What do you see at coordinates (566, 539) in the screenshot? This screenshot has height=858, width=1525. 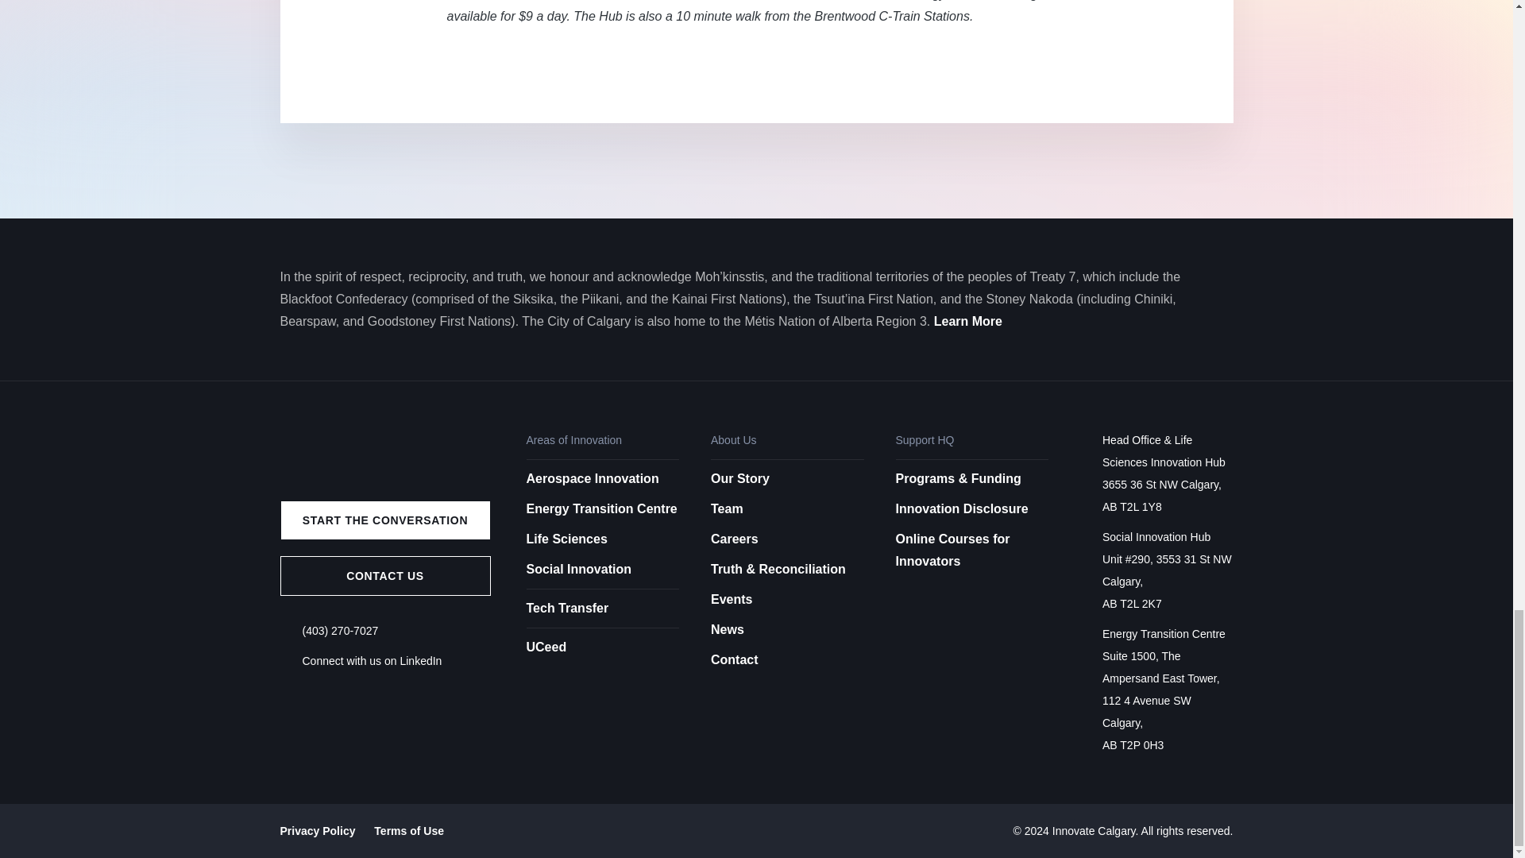 I see `Life Sciences` at bounding box center [566, 539].